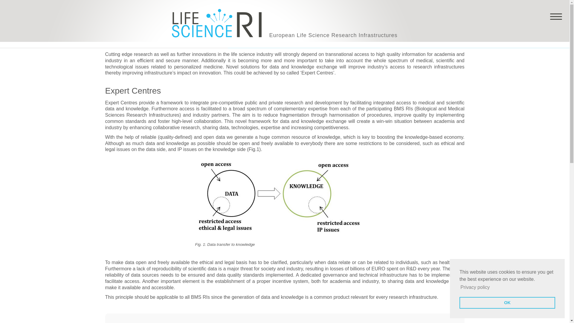 The image size is (574, 323). Describe the element at coordinates (507, 303) in the screenshot. I see `OK` at that location.